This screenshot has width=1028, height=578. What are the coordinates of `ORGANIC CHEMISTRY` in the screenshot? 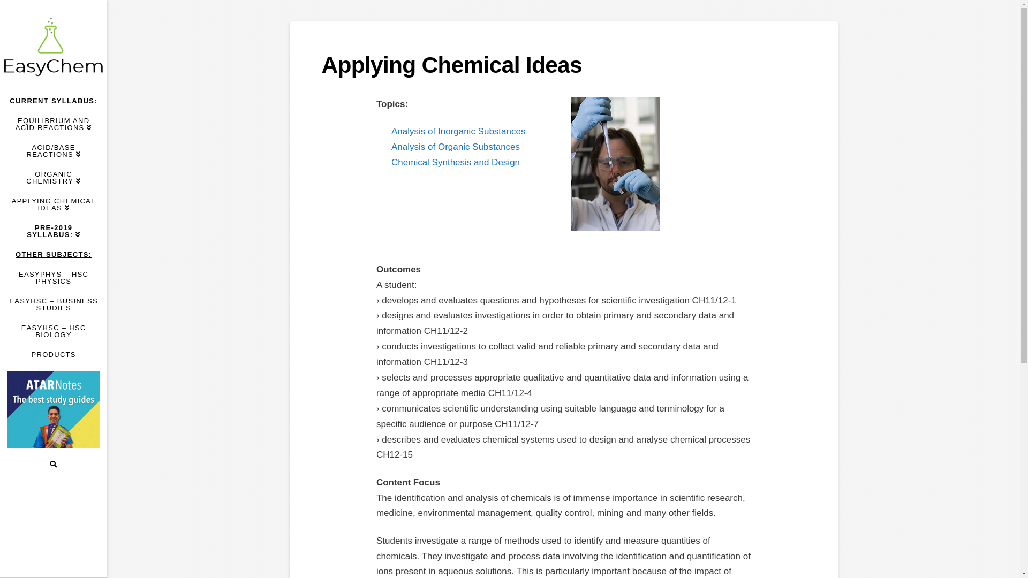 It's located at (54, 178).